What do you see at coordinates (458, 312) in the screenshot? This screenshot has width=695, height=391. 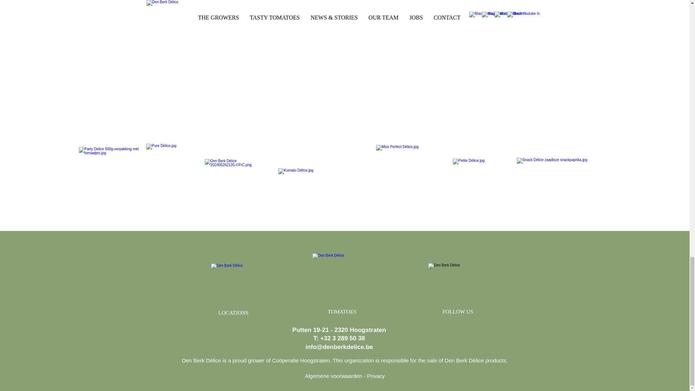 I see `FOLLOW US` at bounding box center [458, 312].